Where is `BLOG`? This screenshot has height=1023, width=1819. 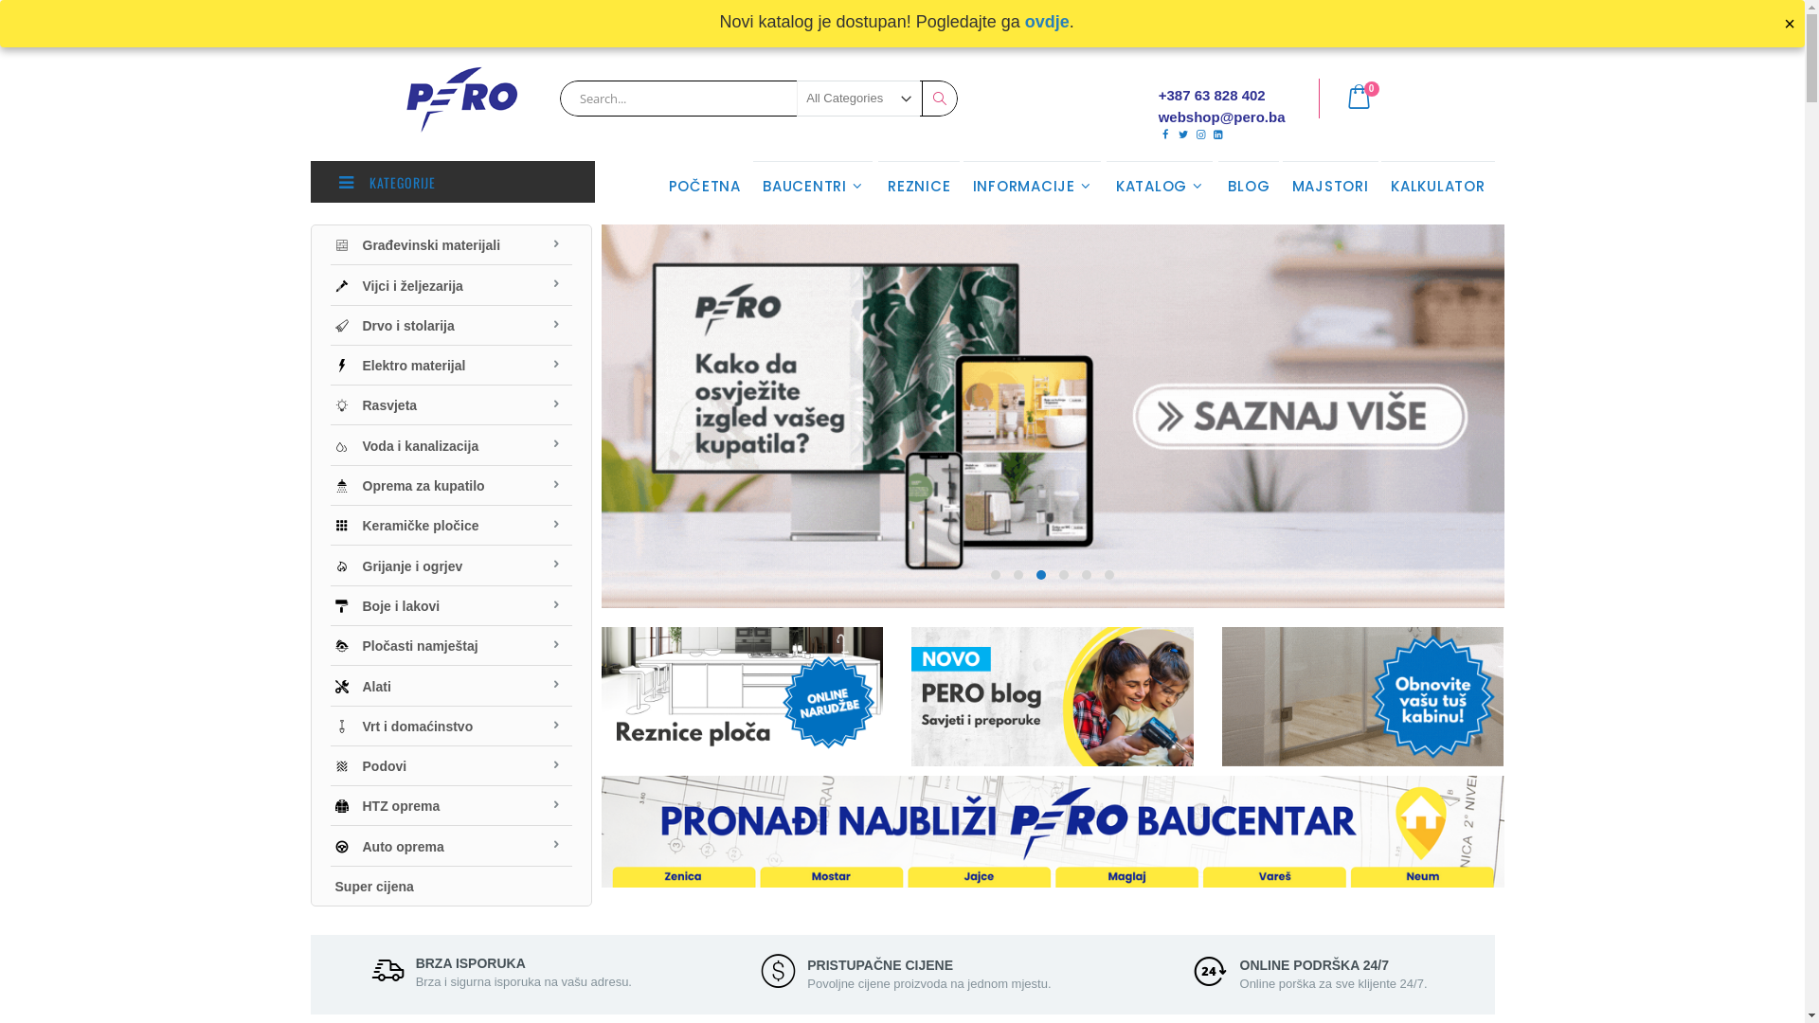
BLOG is located at coordinates (1249, 186).